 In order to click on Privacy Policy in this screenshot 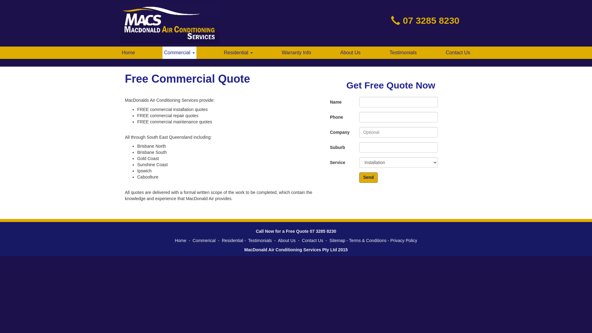, I will do `click(404, 240)`.